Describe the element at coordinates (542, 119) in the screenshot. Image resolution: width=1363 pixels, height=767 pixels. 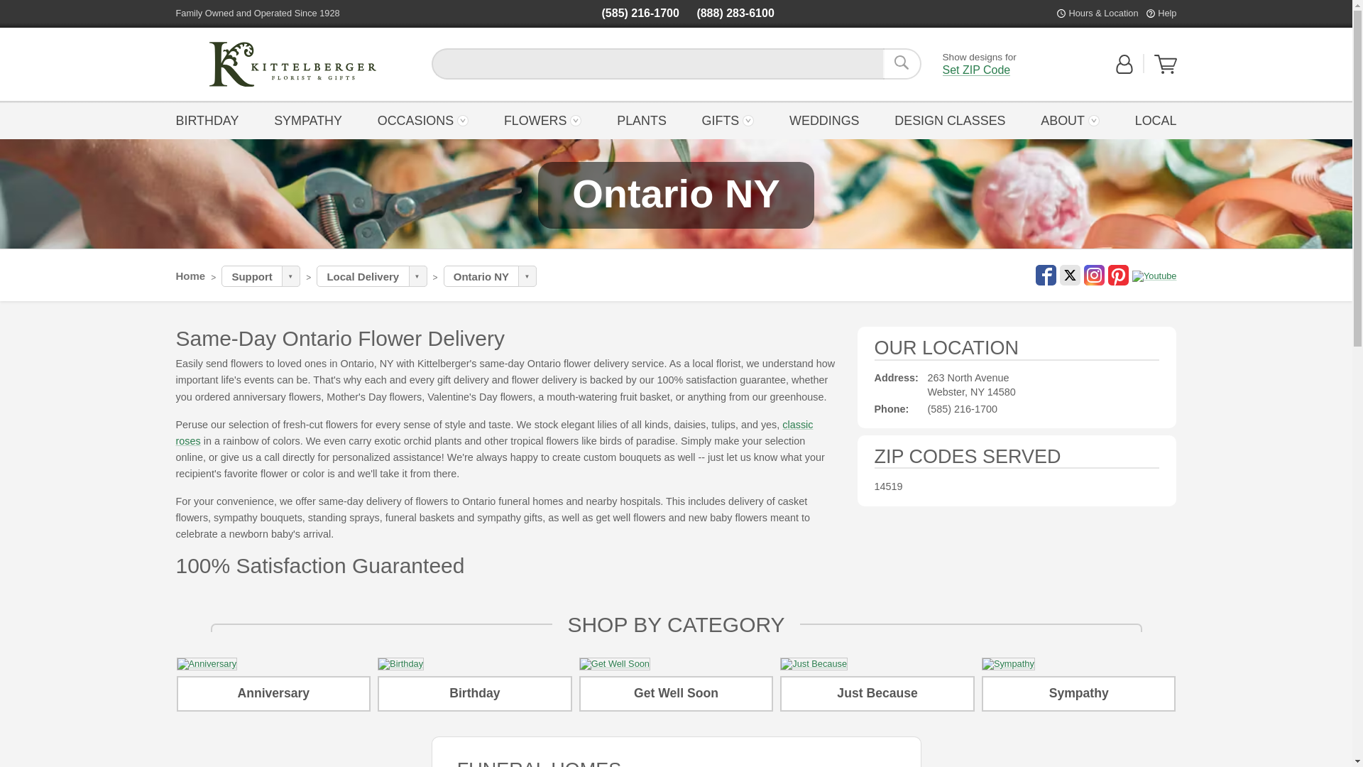
I see `FLOWERS` at that location.